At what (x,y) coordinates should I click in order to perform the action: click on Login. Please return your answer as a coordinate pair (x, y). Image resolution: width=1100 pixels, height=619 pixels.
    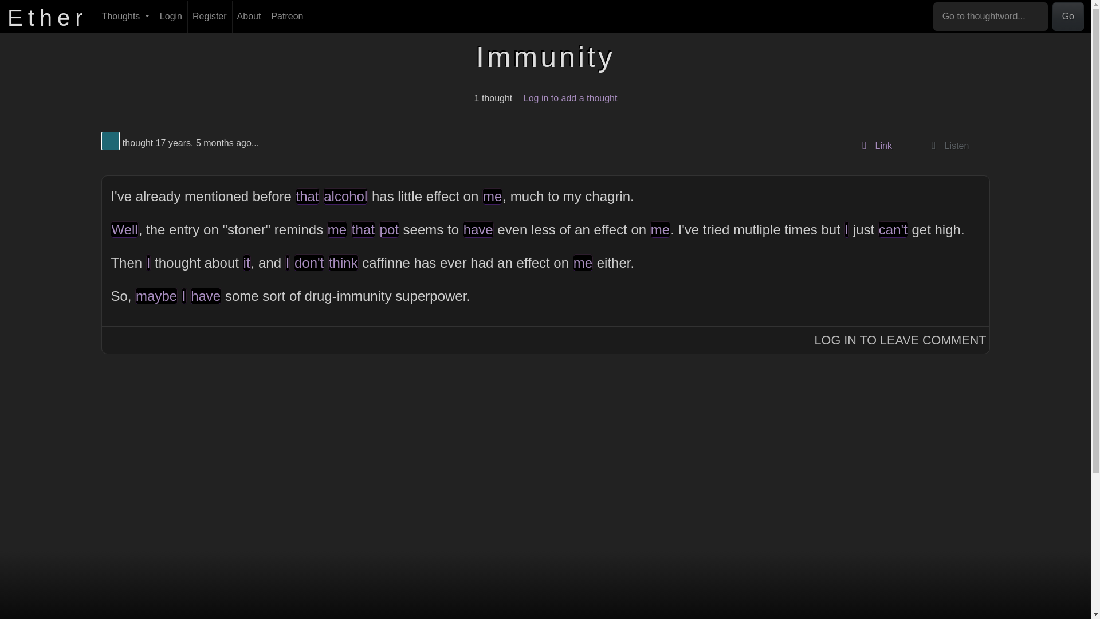
    Looking at the image, I should click on (171, 17).